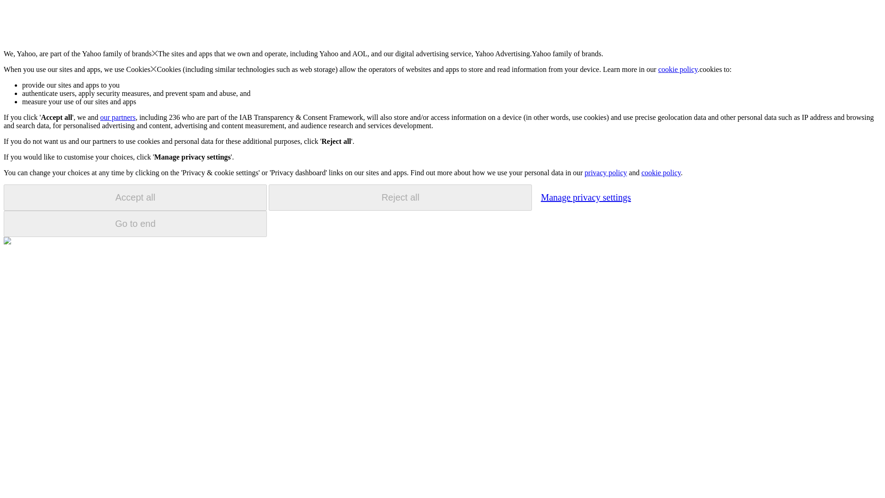  I want to click on Manage privacy settings, so click(585, 197).